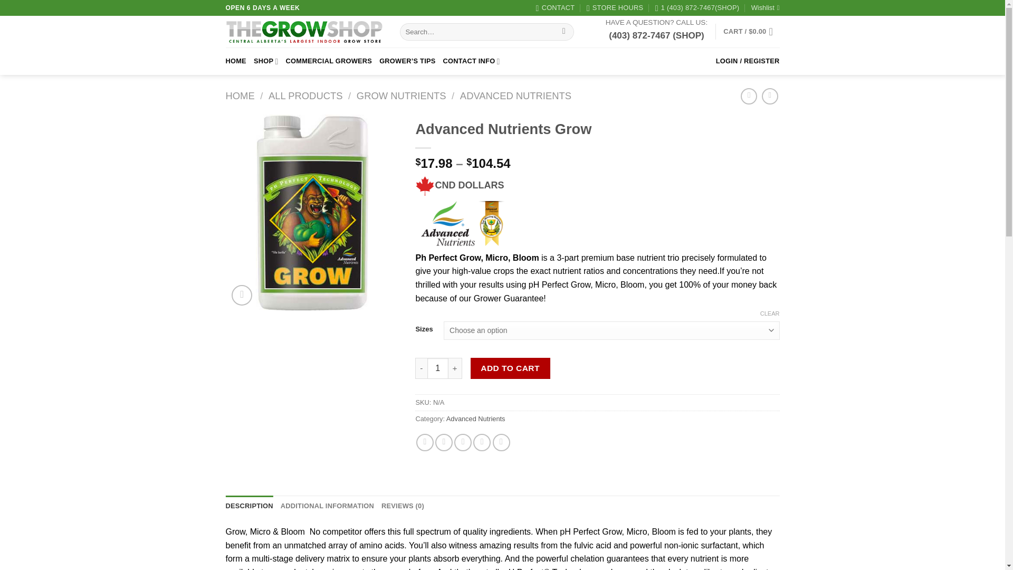  Describe the element at coordinates (444, 442) in the screenshot. I see `Share on Twitter` at that location.